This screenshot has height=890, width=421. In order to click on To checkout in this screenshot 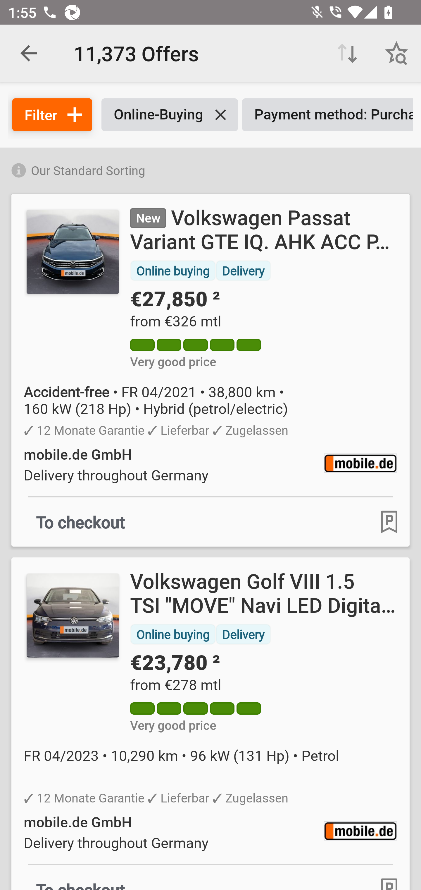, I will do `click(81, 522)`.